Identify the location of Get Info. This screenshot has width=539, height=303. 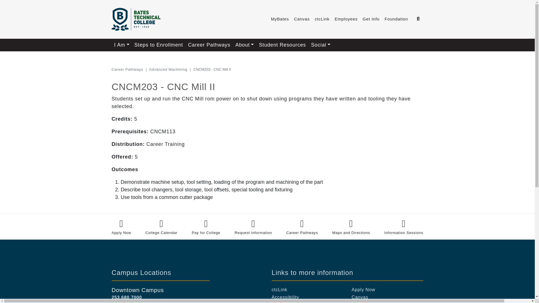
(371, 19).